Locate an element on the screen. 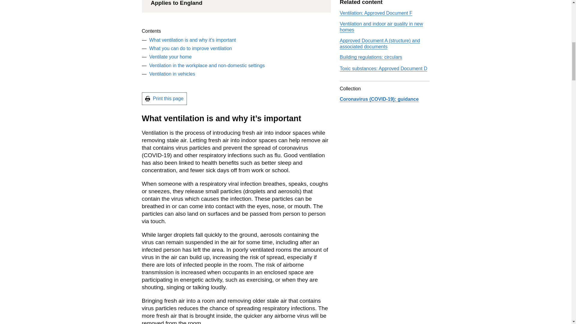  Print this page is located at coordinates (164, 98).